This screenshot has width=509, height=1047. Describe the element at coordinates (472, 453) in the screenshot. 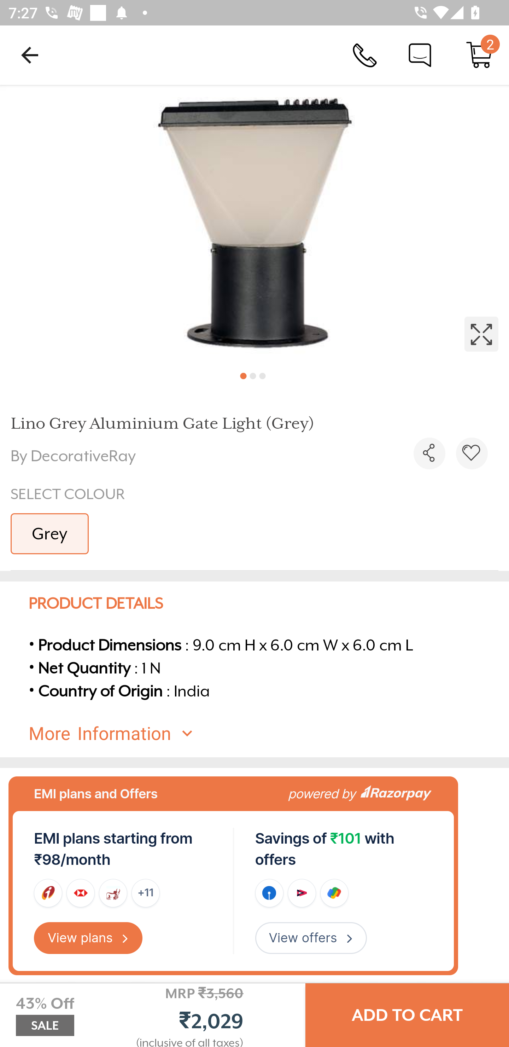

I see `` at that location.